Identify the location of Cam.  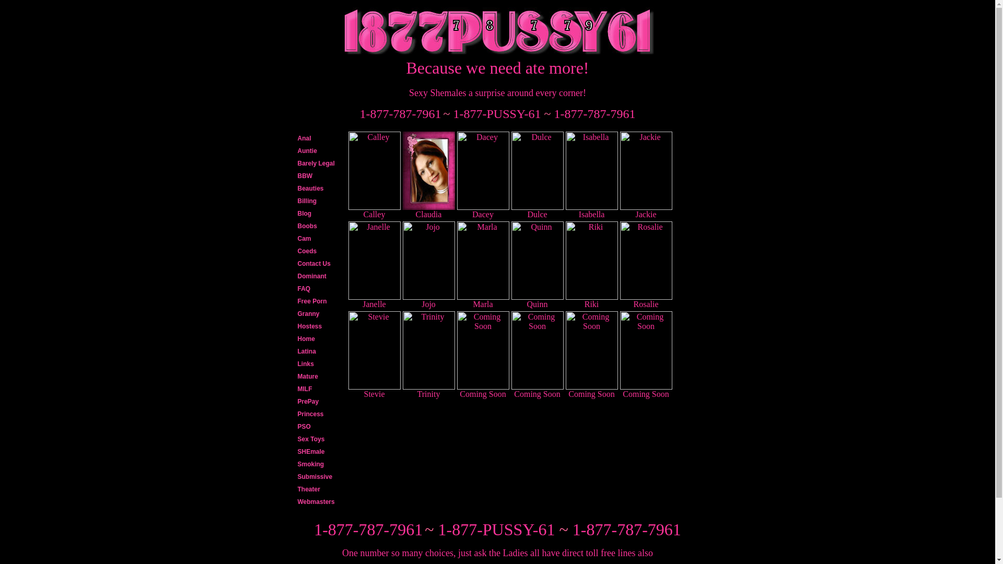
(319, 239).